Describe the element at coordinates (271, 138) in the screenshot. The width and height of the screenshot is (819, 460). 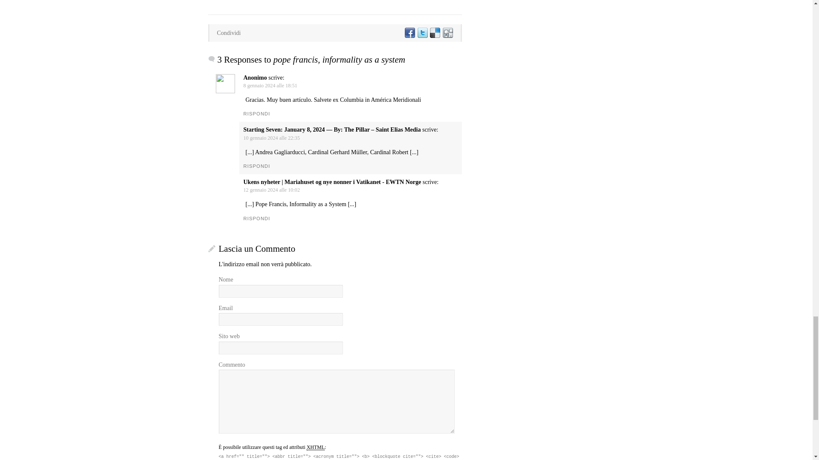
I see `10 gennaio 2024 alle 22:35` at that location.